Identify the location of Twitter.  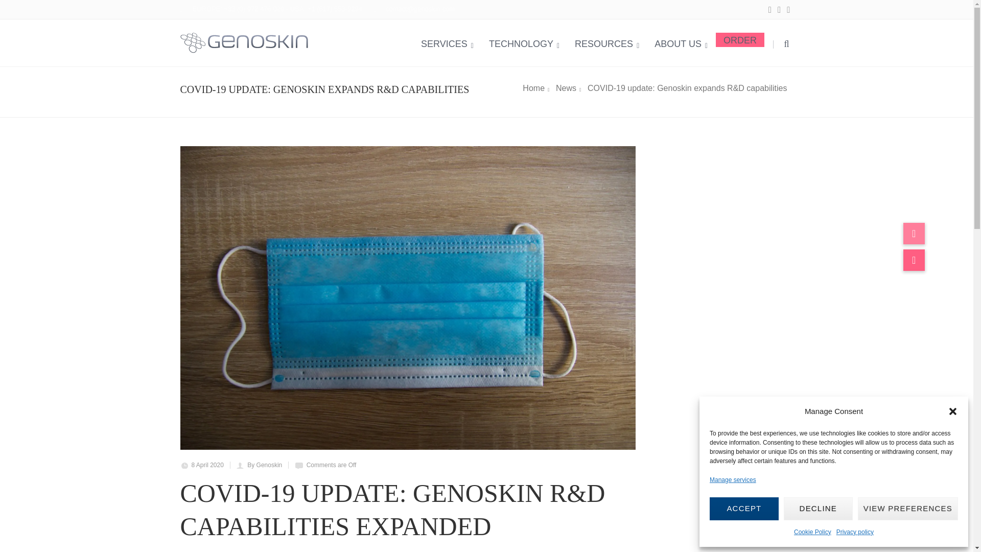
(779, 10).